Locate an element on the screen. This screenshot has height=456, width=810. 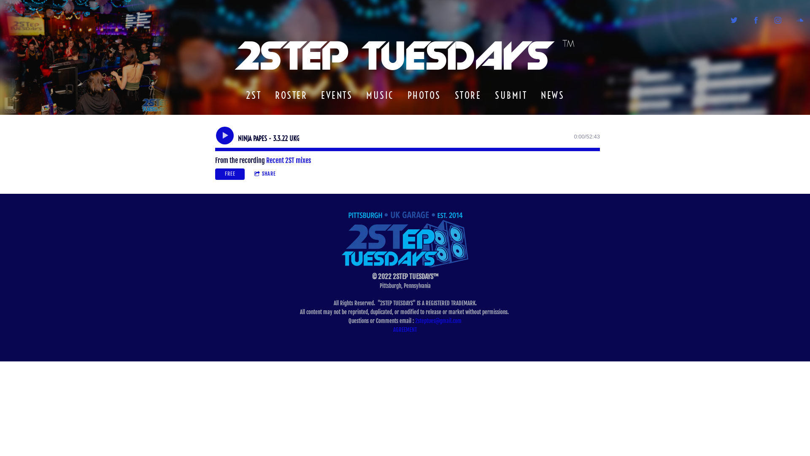
2steptues@gmail.com is located at coordinates (438, 321).